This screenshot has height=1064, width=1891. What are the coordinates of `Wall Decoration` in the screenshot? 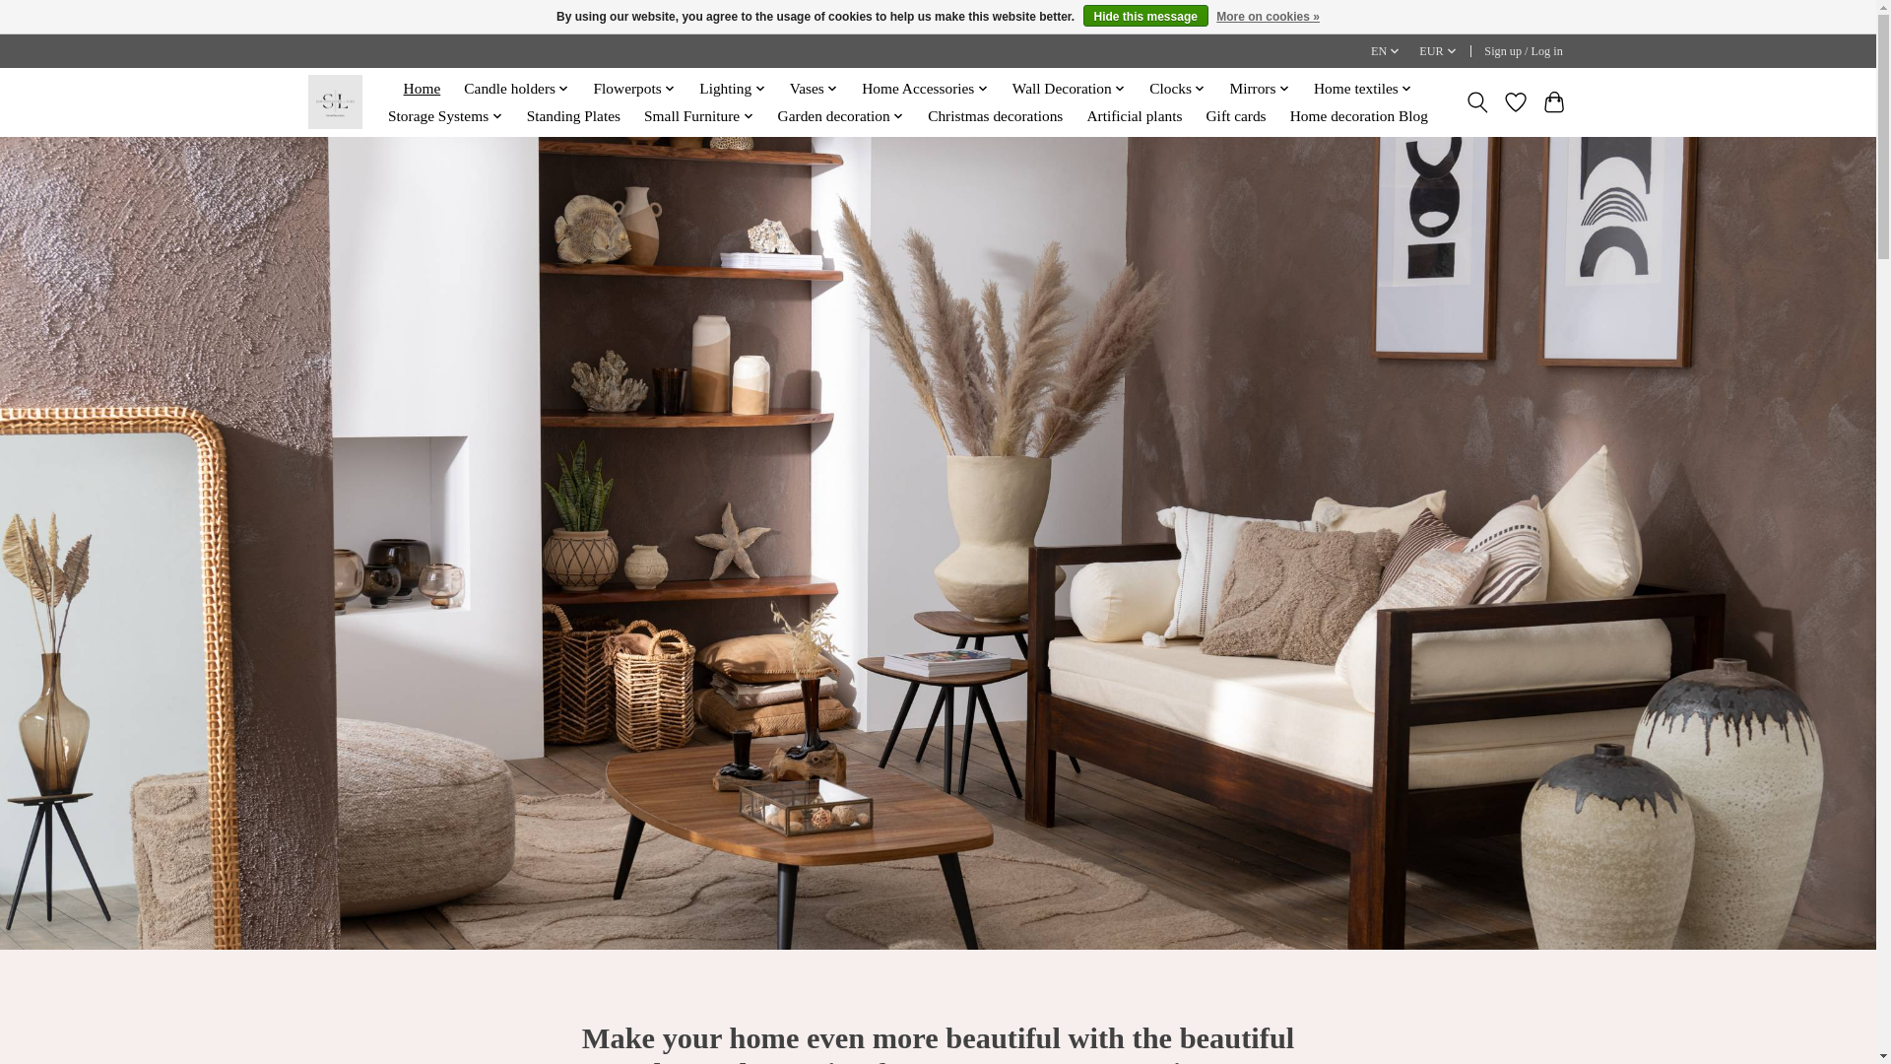 It's located at (1070, 88).